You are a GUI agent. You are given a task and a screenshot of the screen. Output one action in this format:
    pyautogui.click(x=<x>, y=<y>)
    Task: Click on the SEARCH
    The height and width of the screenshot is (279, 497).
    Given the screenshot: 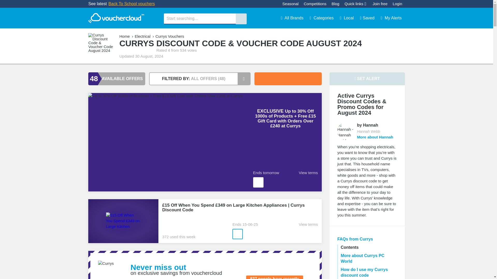 What is the action you would take?
    pyautogui.click(x=241, y=19)
    